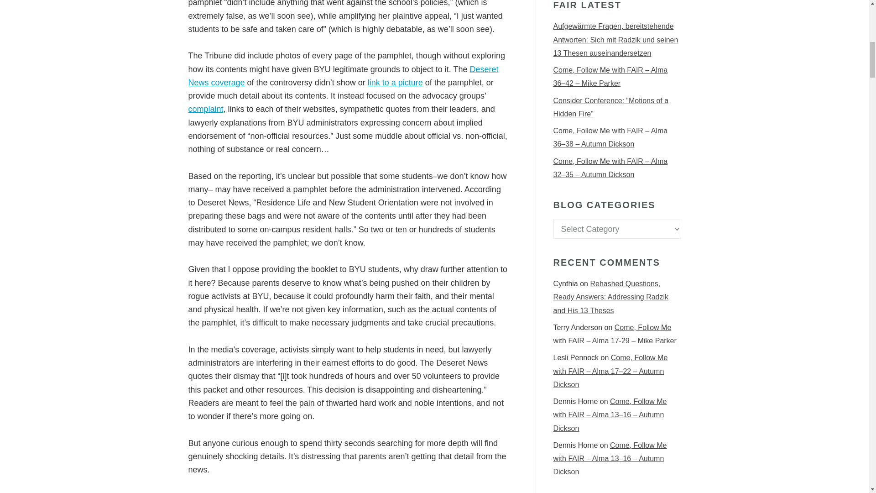 The image size is (876, 493). What do you see at coordinates (395, 82) in the screenshot?
I see `link to a picture` at bounding box center [395, 82].